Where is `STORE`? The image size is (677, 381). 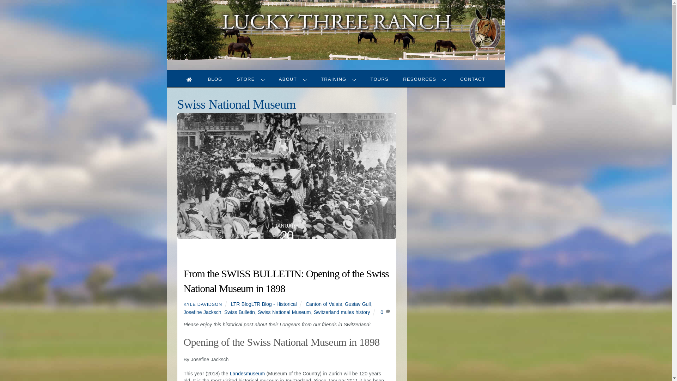
STORE is located at coordinates (425, 79).